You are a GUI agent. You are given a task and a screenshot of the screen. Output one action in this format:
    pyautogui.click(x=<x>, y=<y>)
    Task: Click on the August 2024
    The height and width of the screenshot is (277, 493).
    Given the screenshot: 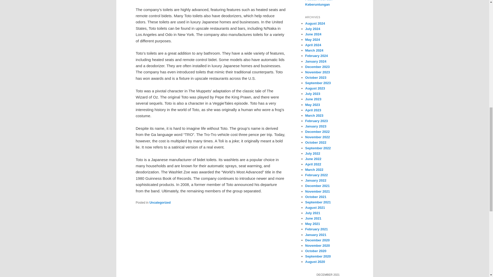 What is the action you would take?
    pyautogui.click(x=315, y=24)
    